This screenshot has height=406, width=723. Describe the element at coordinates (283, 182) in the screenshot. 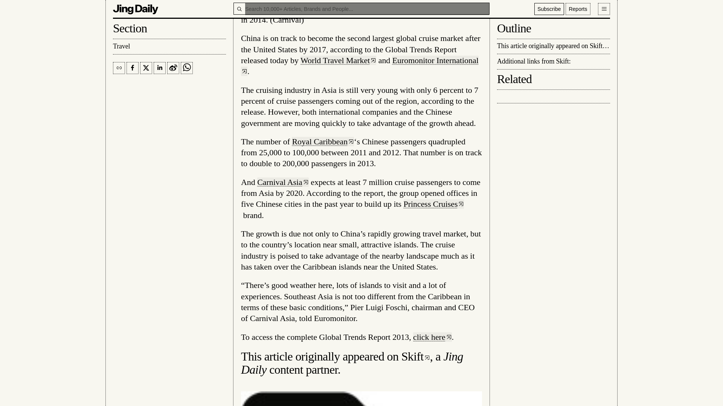

I see `Carnival Asia` at that location.